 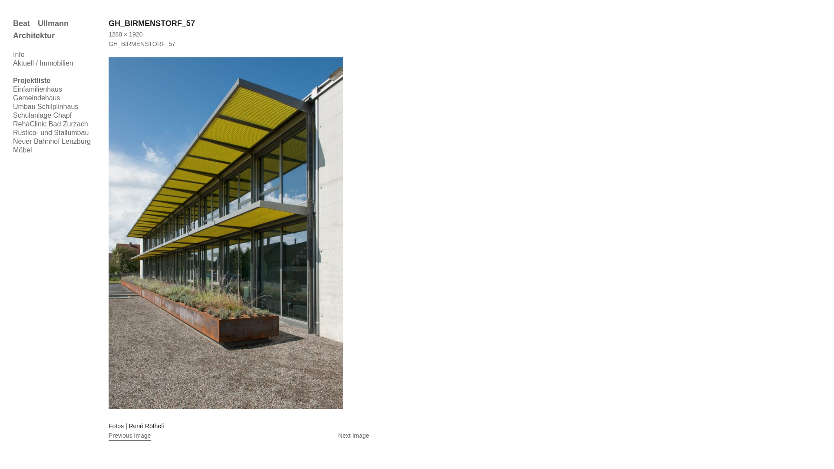 I want to click on Gemeindehaus, so click(x=36, y=98).